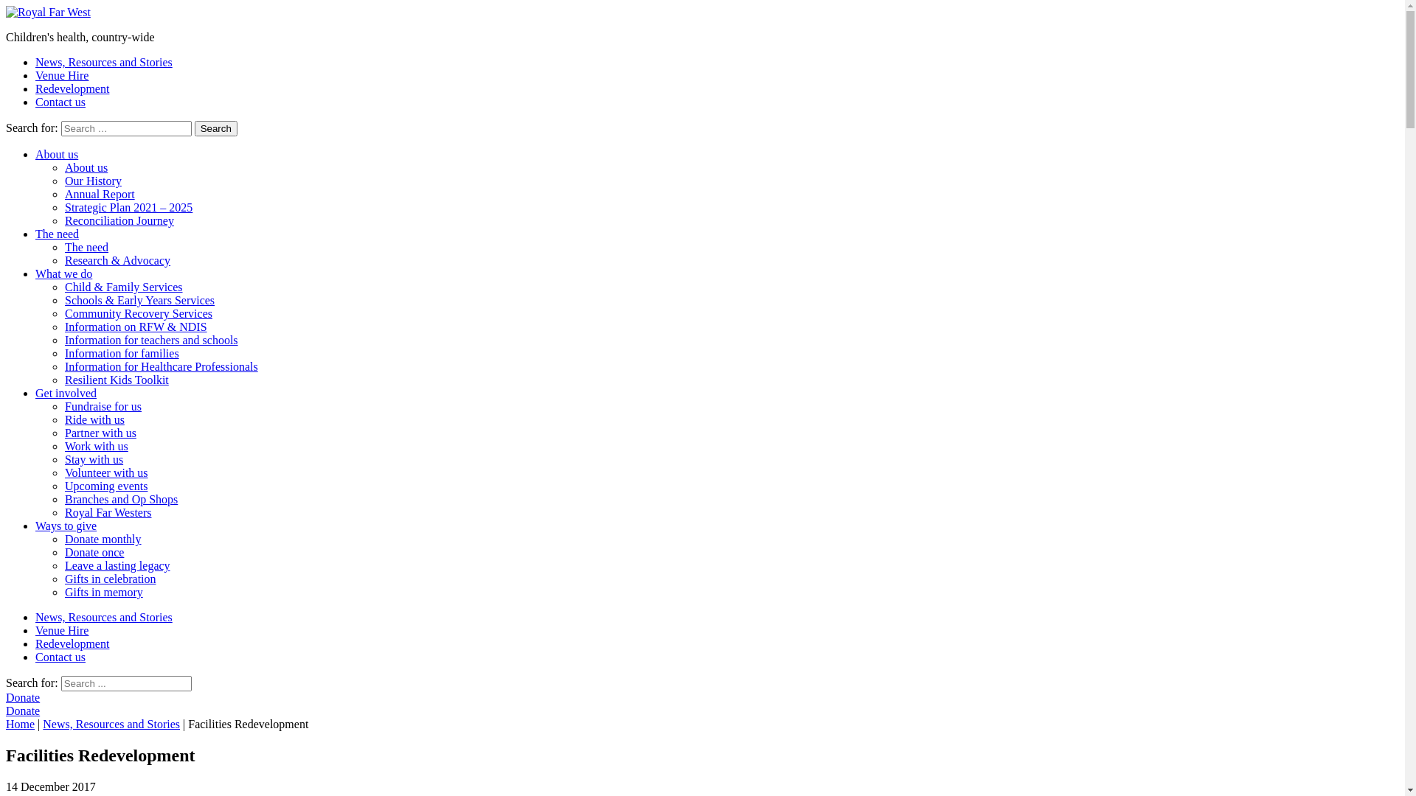 The height and width of the screenshot is (796, 1416). Describe the element at coordinates (60, 657) in the screenshot. I see `Contact us` at that location.